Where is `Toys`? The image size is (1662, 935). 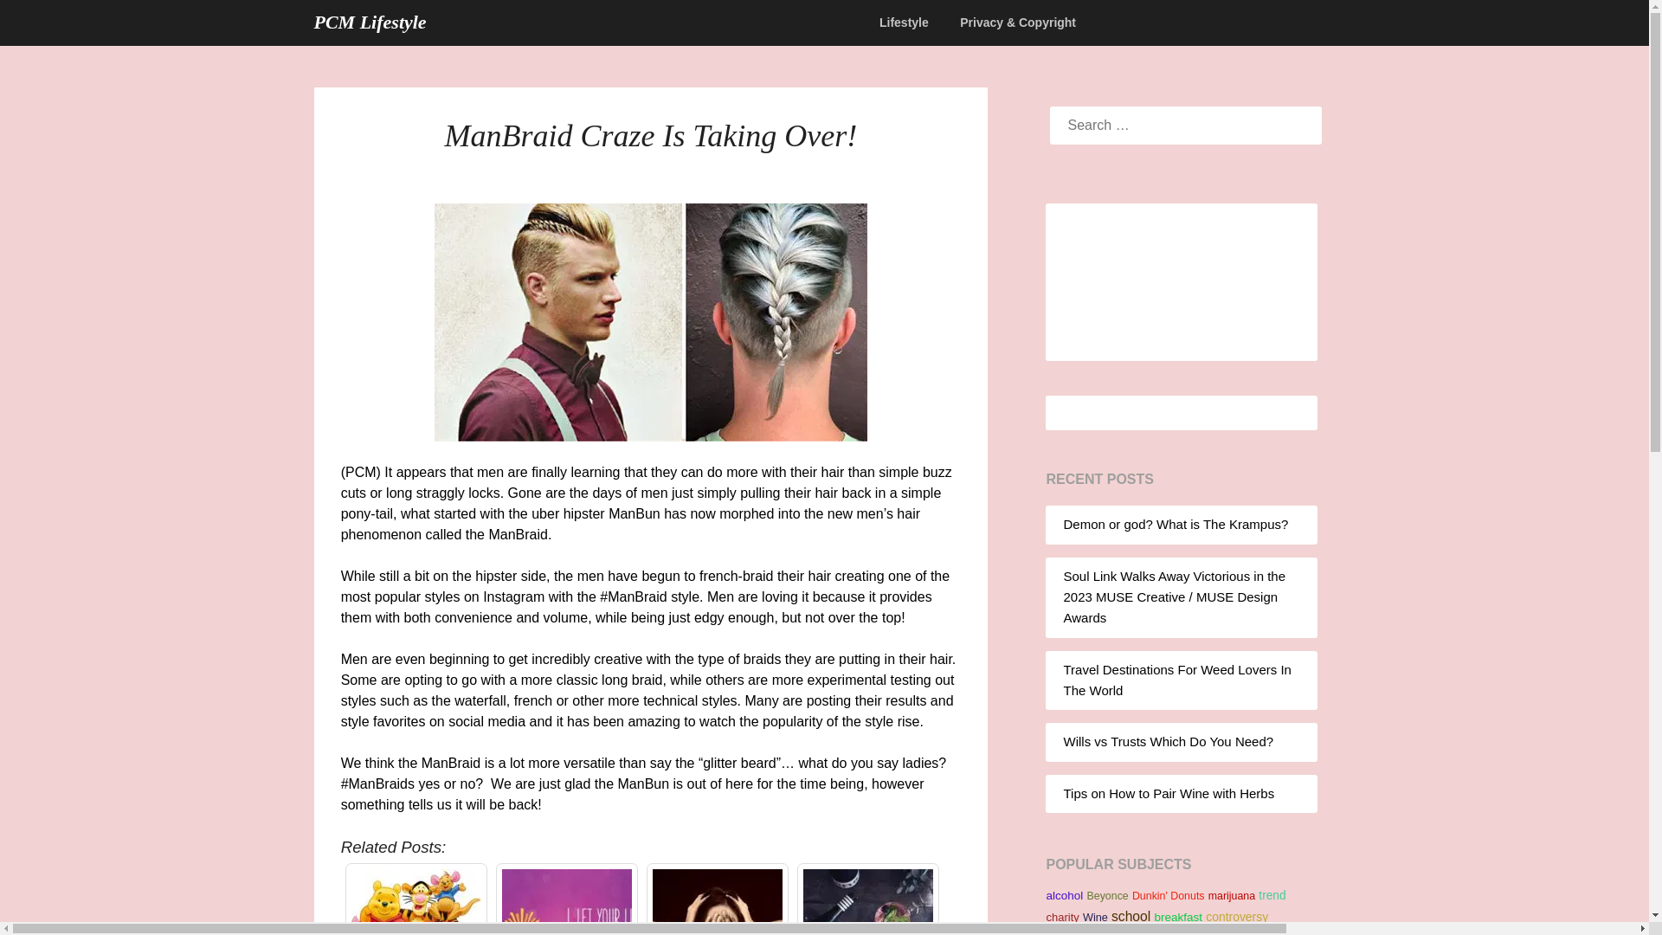
Toys is located at coordinates (1120, 933).